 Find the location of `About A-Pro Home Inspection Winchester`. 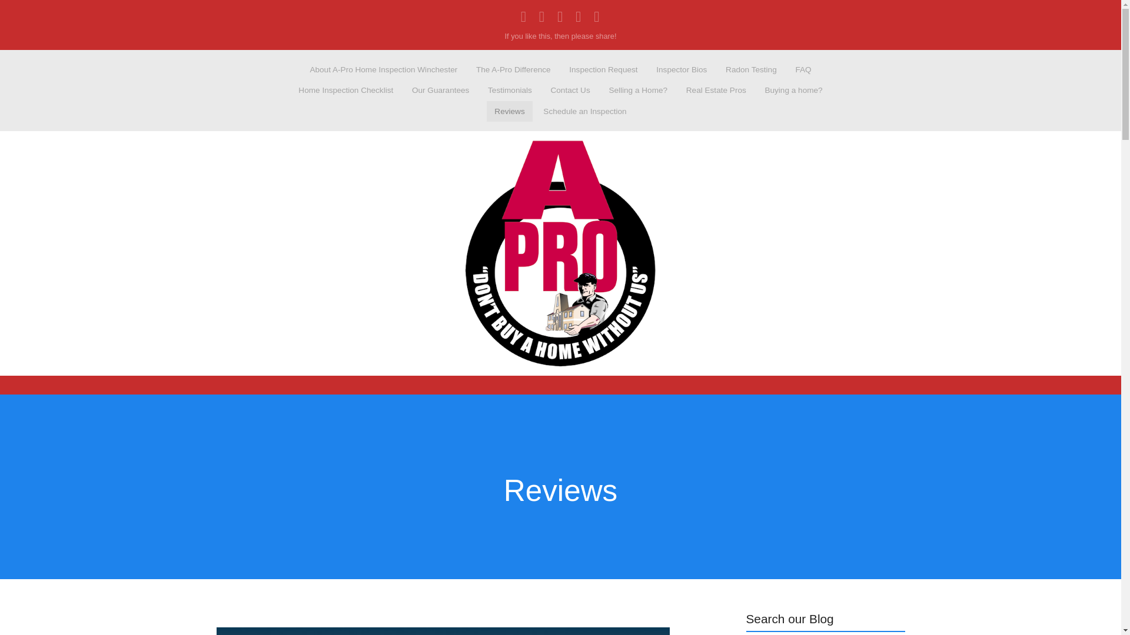

About A-Pro Home Inspection Winchester is located at coordinates (384, 69).